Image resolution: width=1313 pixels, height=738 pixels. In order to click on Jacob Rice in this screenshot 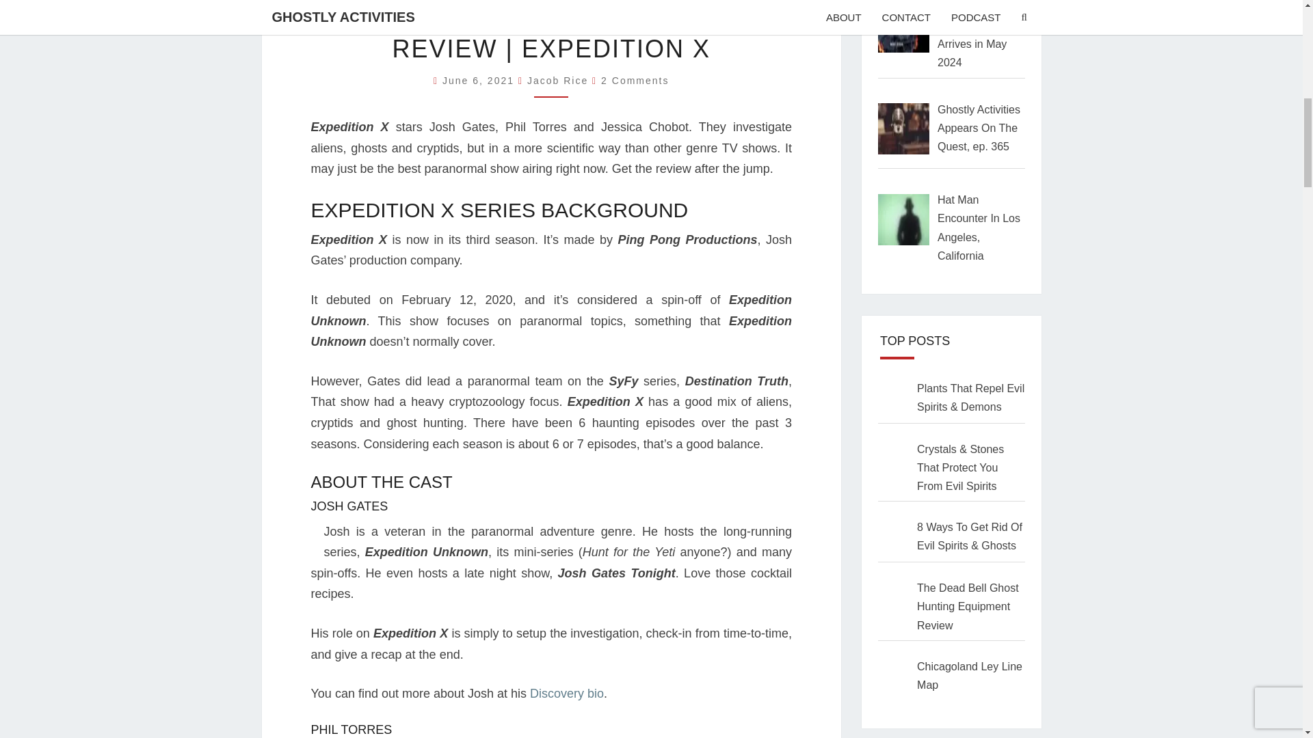, I will do `click(558, 81)`.